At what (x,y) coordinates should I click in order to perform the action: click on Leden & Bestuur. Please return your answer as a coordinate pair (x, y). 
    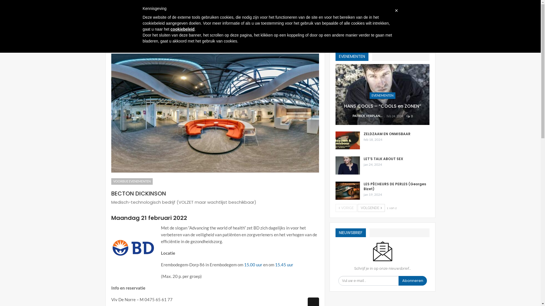
    Looking at the image, I should click on (175, 5).